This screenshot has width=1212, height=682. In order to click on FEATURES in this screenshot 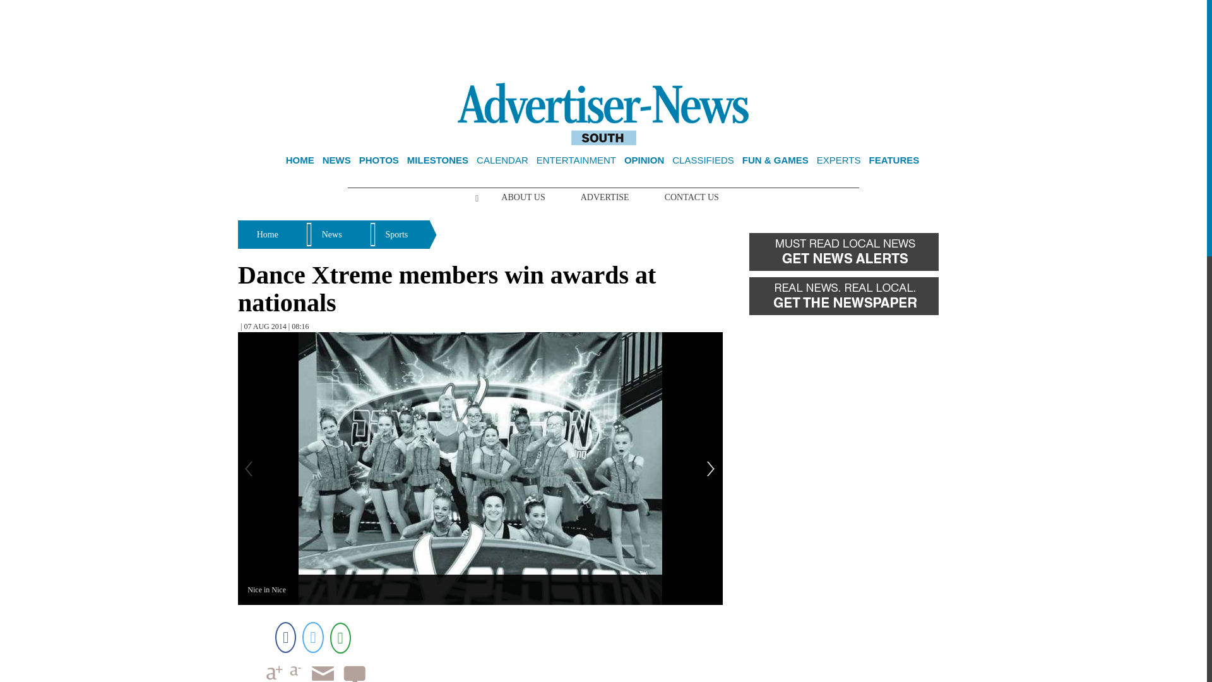, I will do `click(894, 160)`.